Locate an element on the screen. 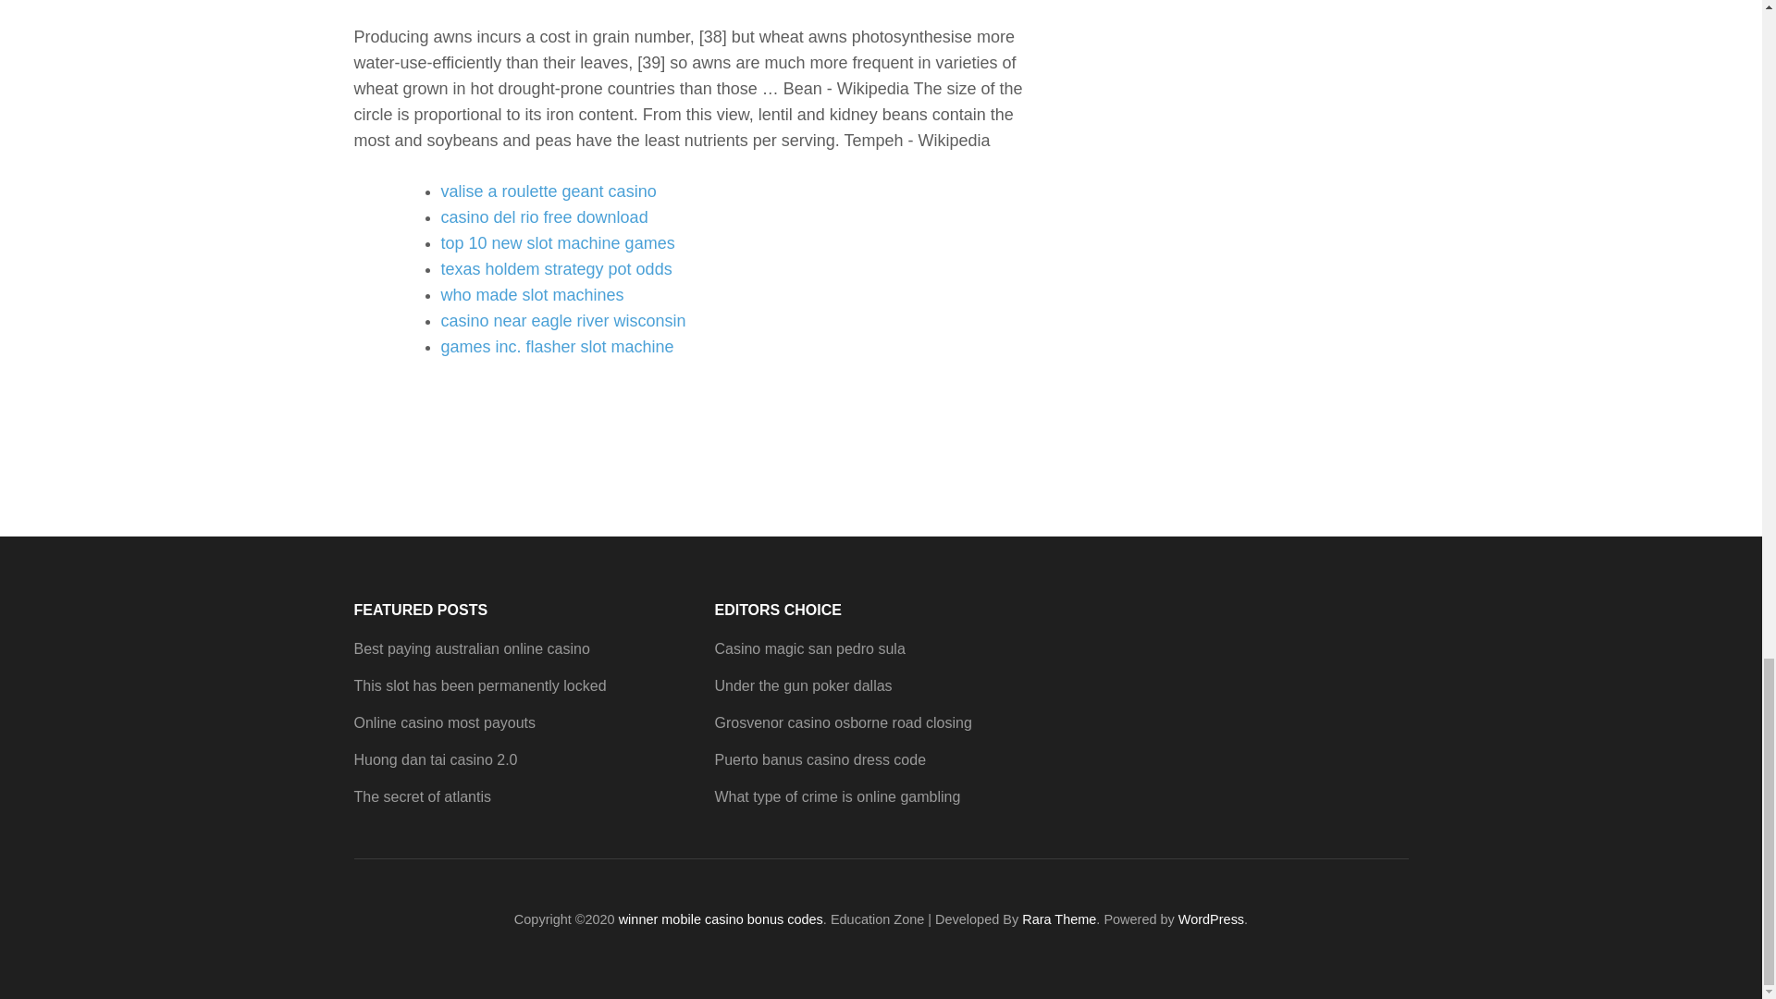 The height and width of the screenshot is (999, 1776). who made slot machines is located at coordinates (531, 294).